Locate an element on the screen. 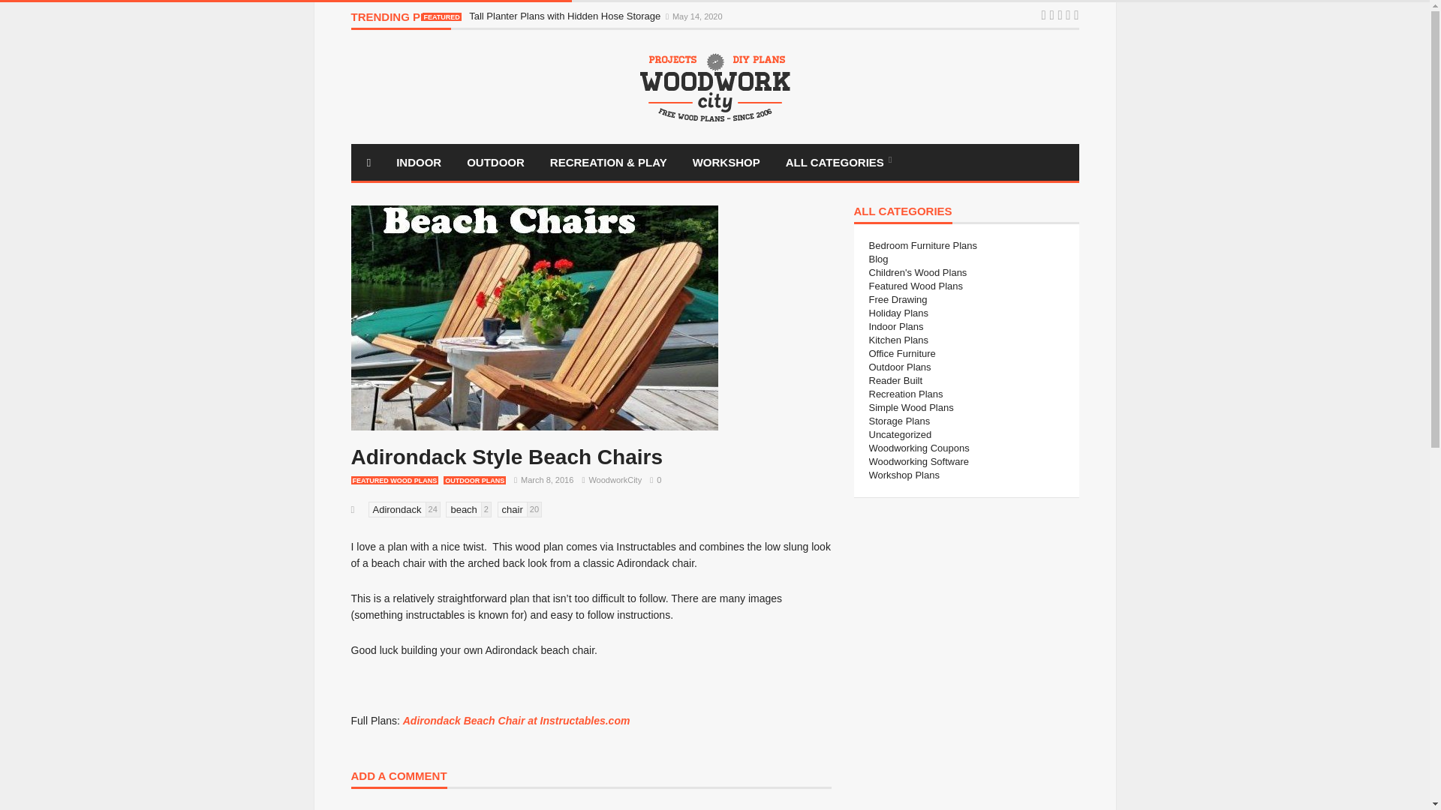 Image resolution: width=1441 pixels, height=810 pixels. Outdoor is located at coordinates (495, 162).